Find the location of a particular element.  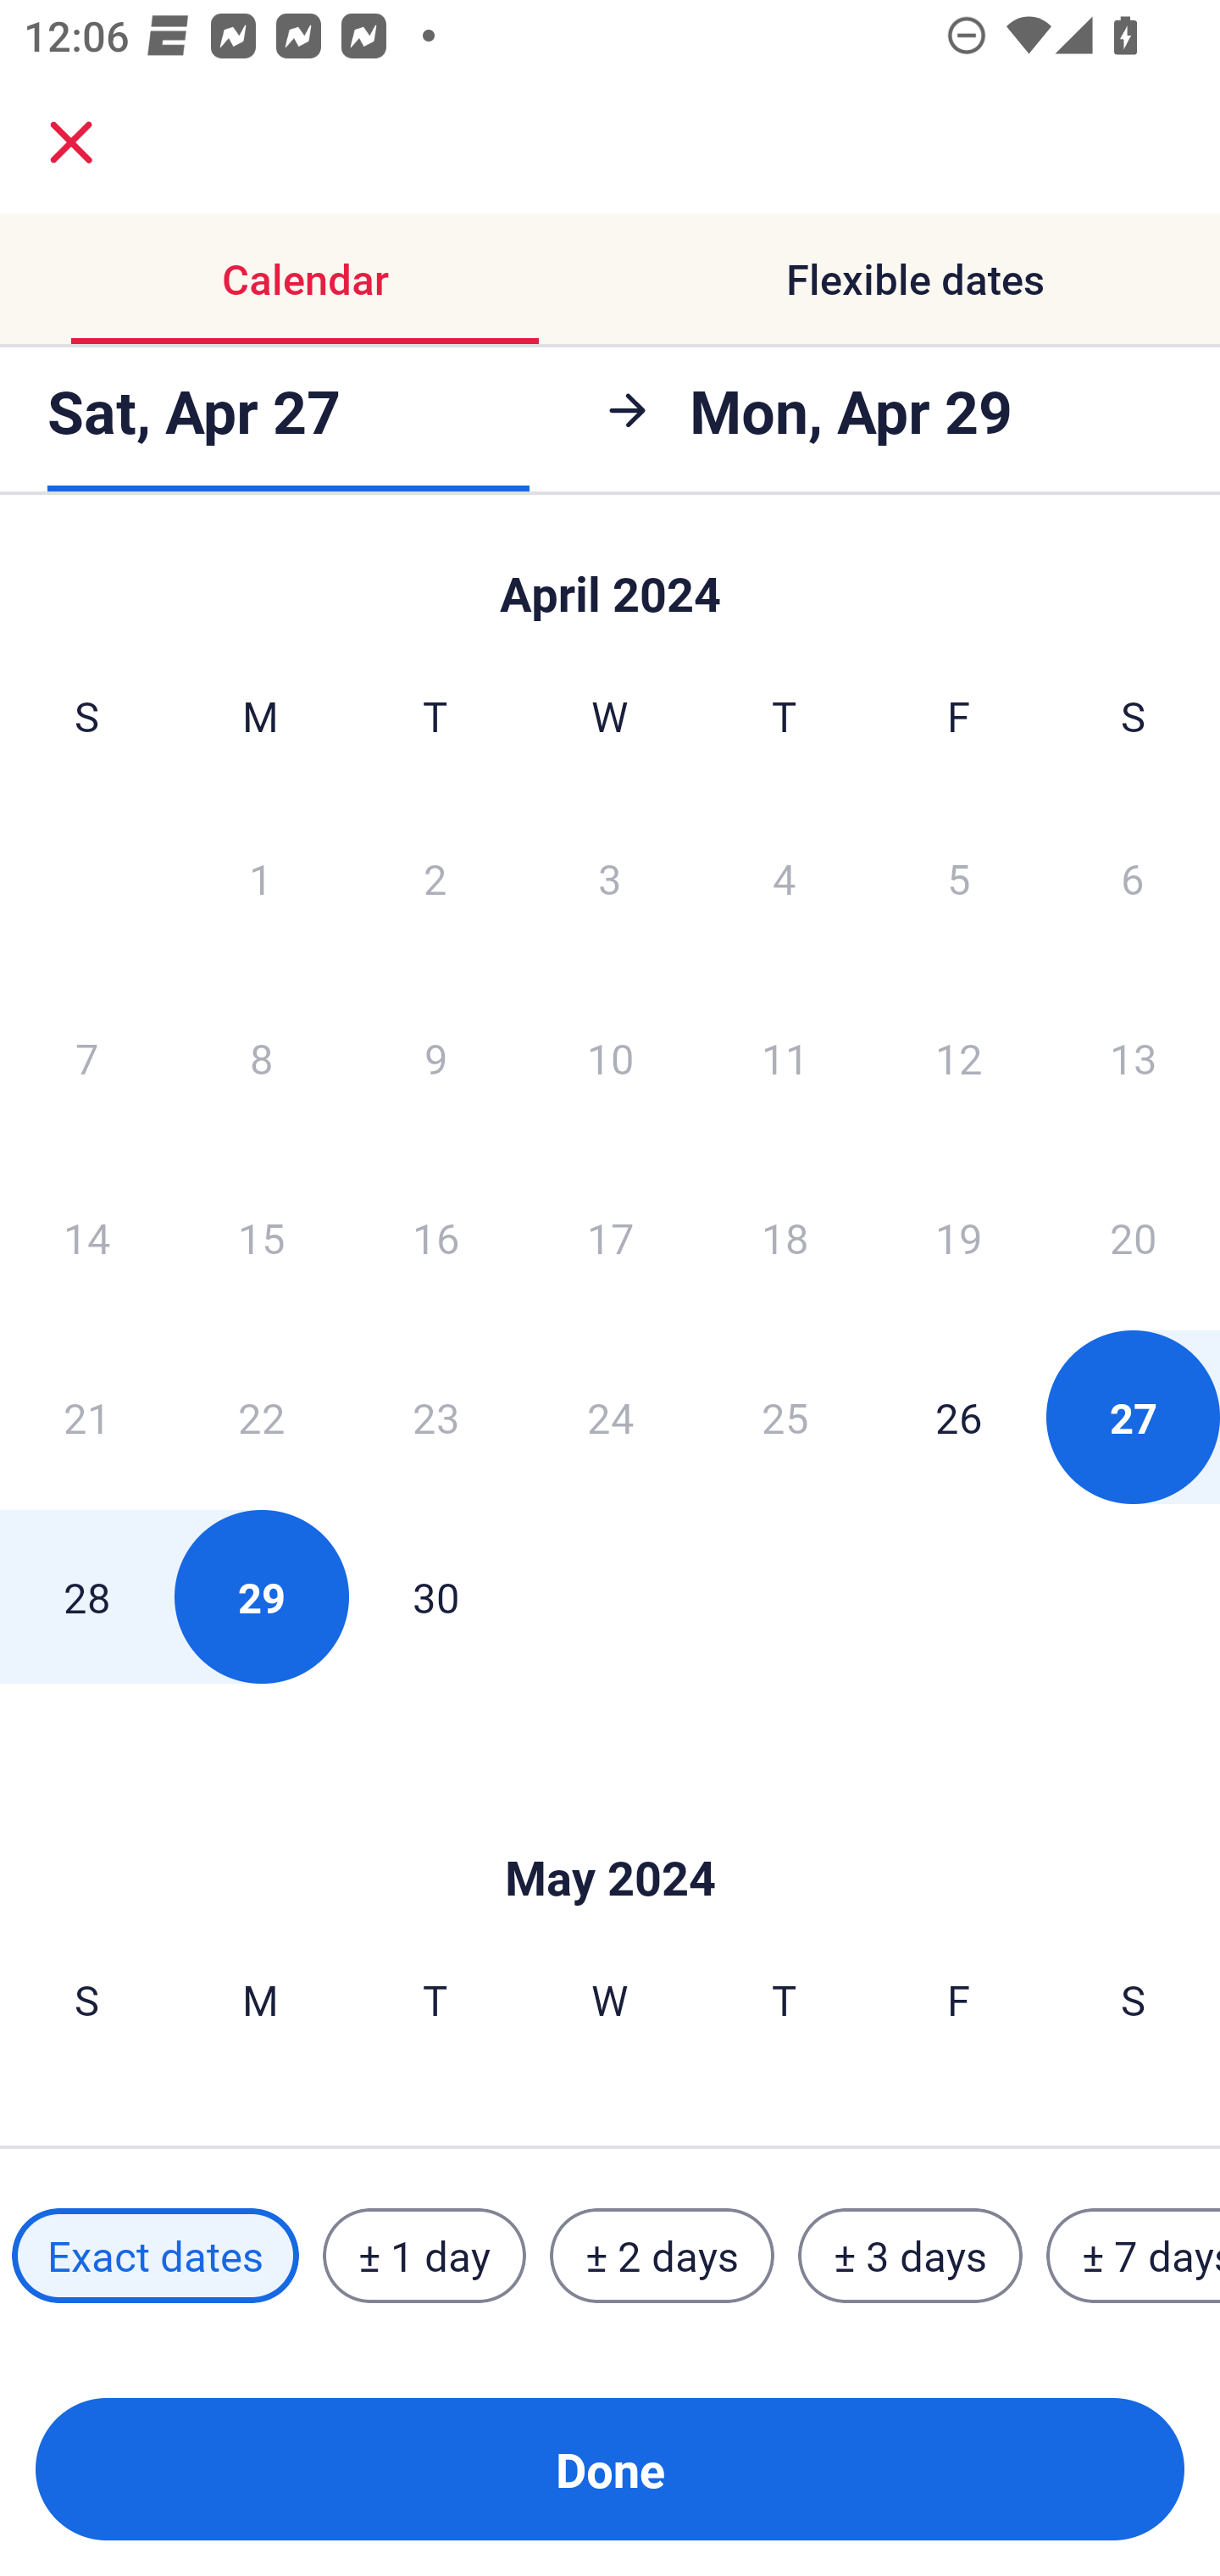

14 Sunday, April 14, 2024 is located at coordinates (86, 1237).